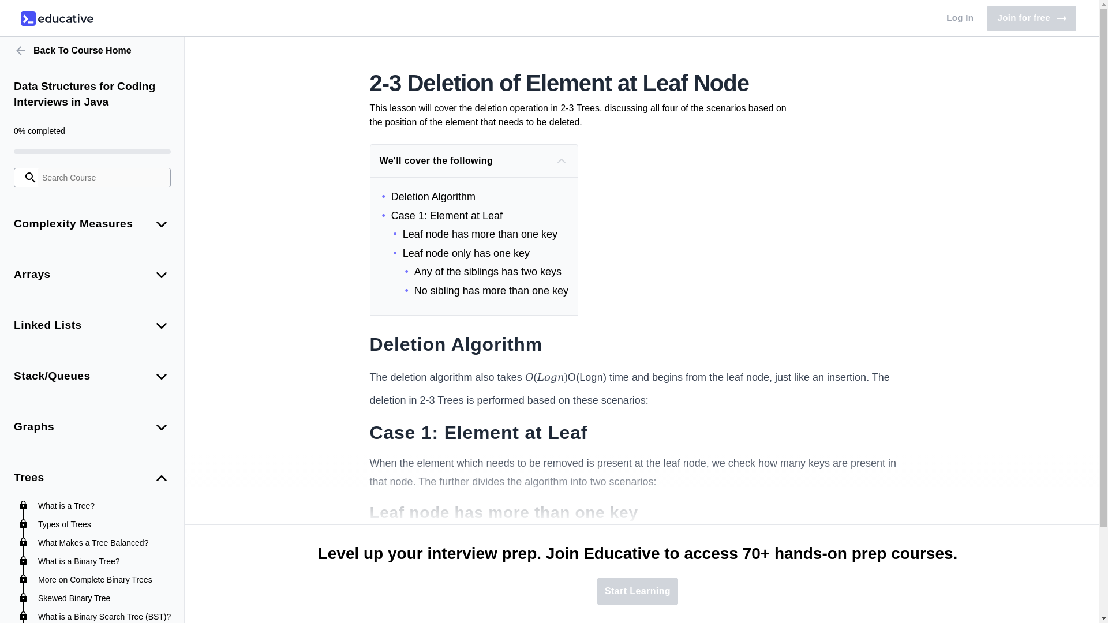  What do you see at coordinates (92, 51) in the screenshot?
I see `Data Structures for Coding Interviews in Java` at bounding box center [92, 51].